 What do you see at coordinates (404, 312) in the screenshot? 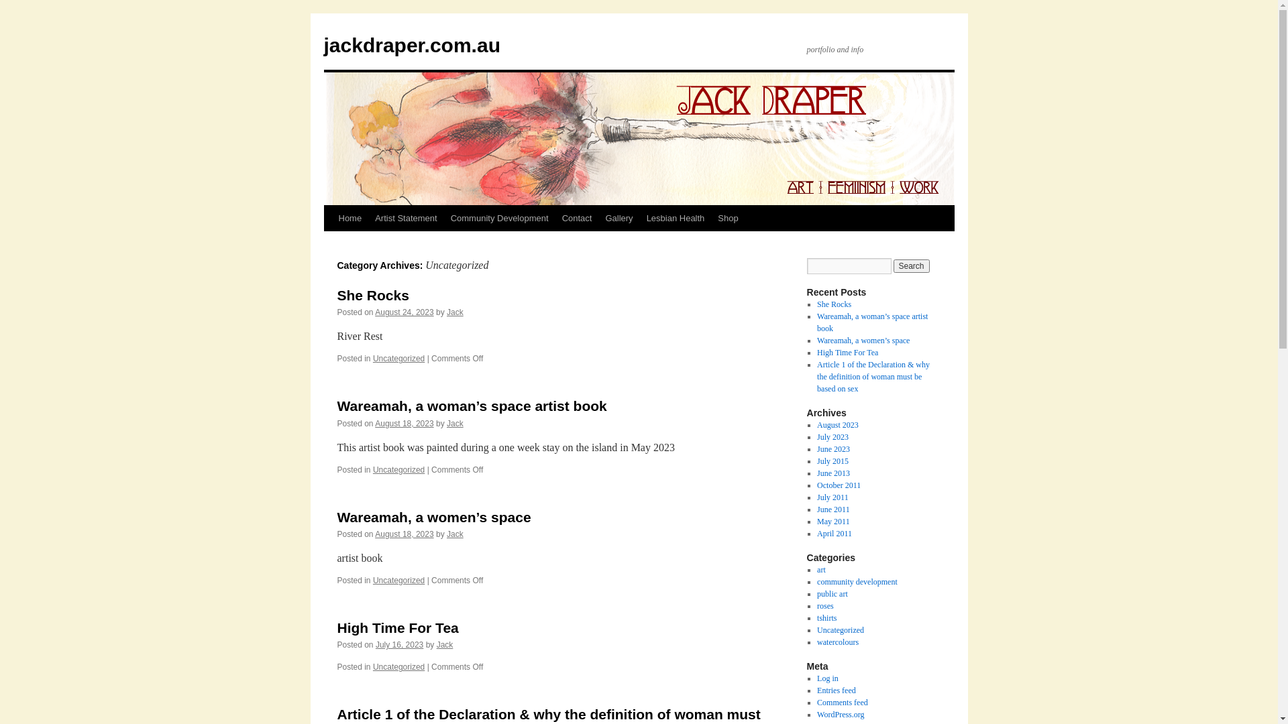
I see `August 24, 2023` at bounding box center [404, 312].